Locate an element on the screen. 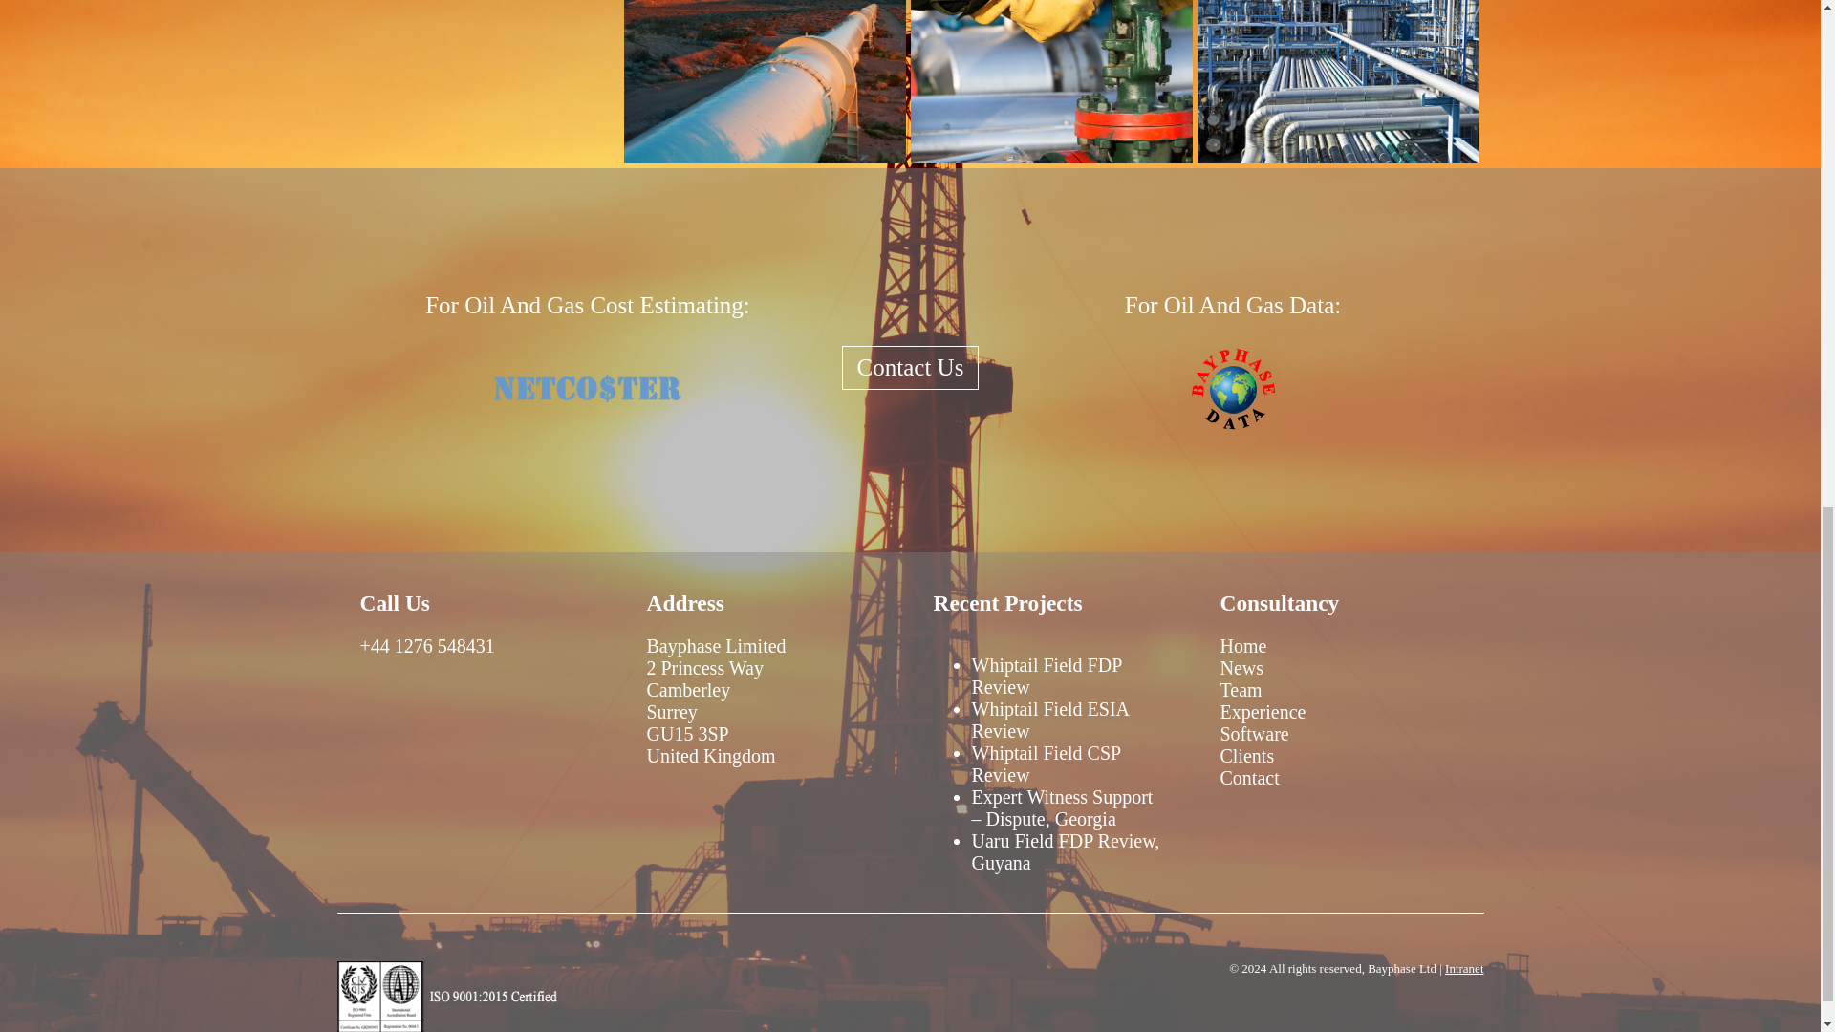  Intranet is located at coordinates (1464, 967).